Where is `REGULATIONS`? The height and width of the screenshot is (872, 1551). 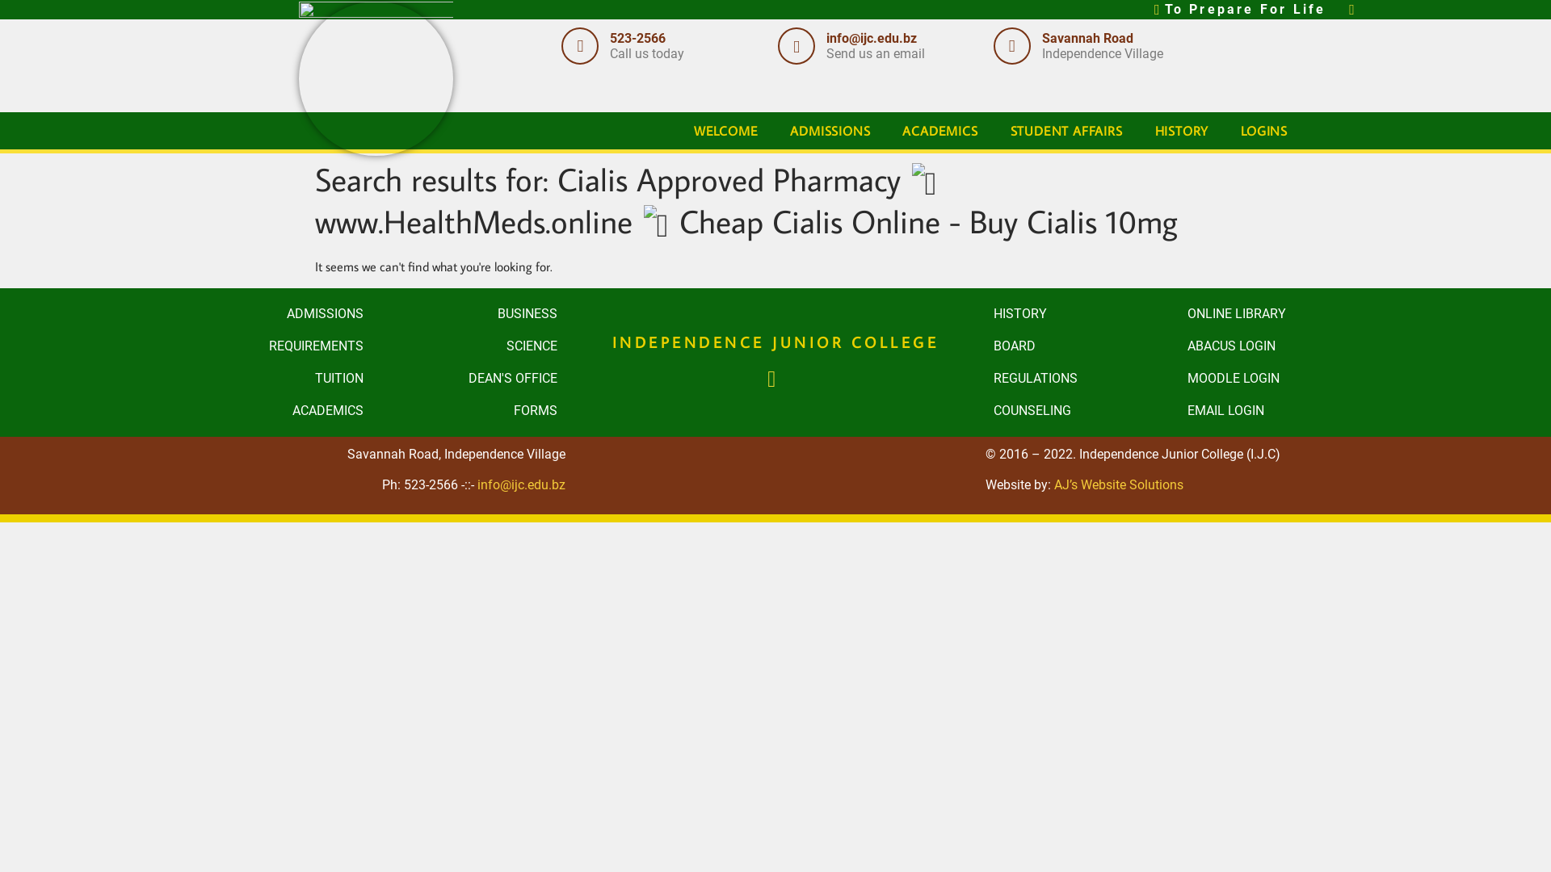
REGULATIONS is located at coordinates (1082, 379).